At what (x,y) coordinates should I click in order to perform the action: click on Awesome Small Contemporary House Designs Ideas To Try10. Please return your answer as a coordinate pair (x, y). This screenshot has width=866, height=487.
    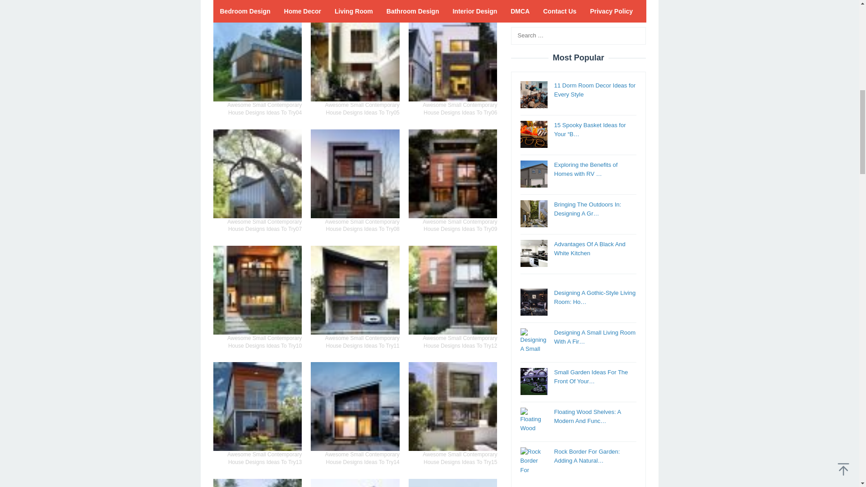
    Looking at the image, I should click on (257, 290).